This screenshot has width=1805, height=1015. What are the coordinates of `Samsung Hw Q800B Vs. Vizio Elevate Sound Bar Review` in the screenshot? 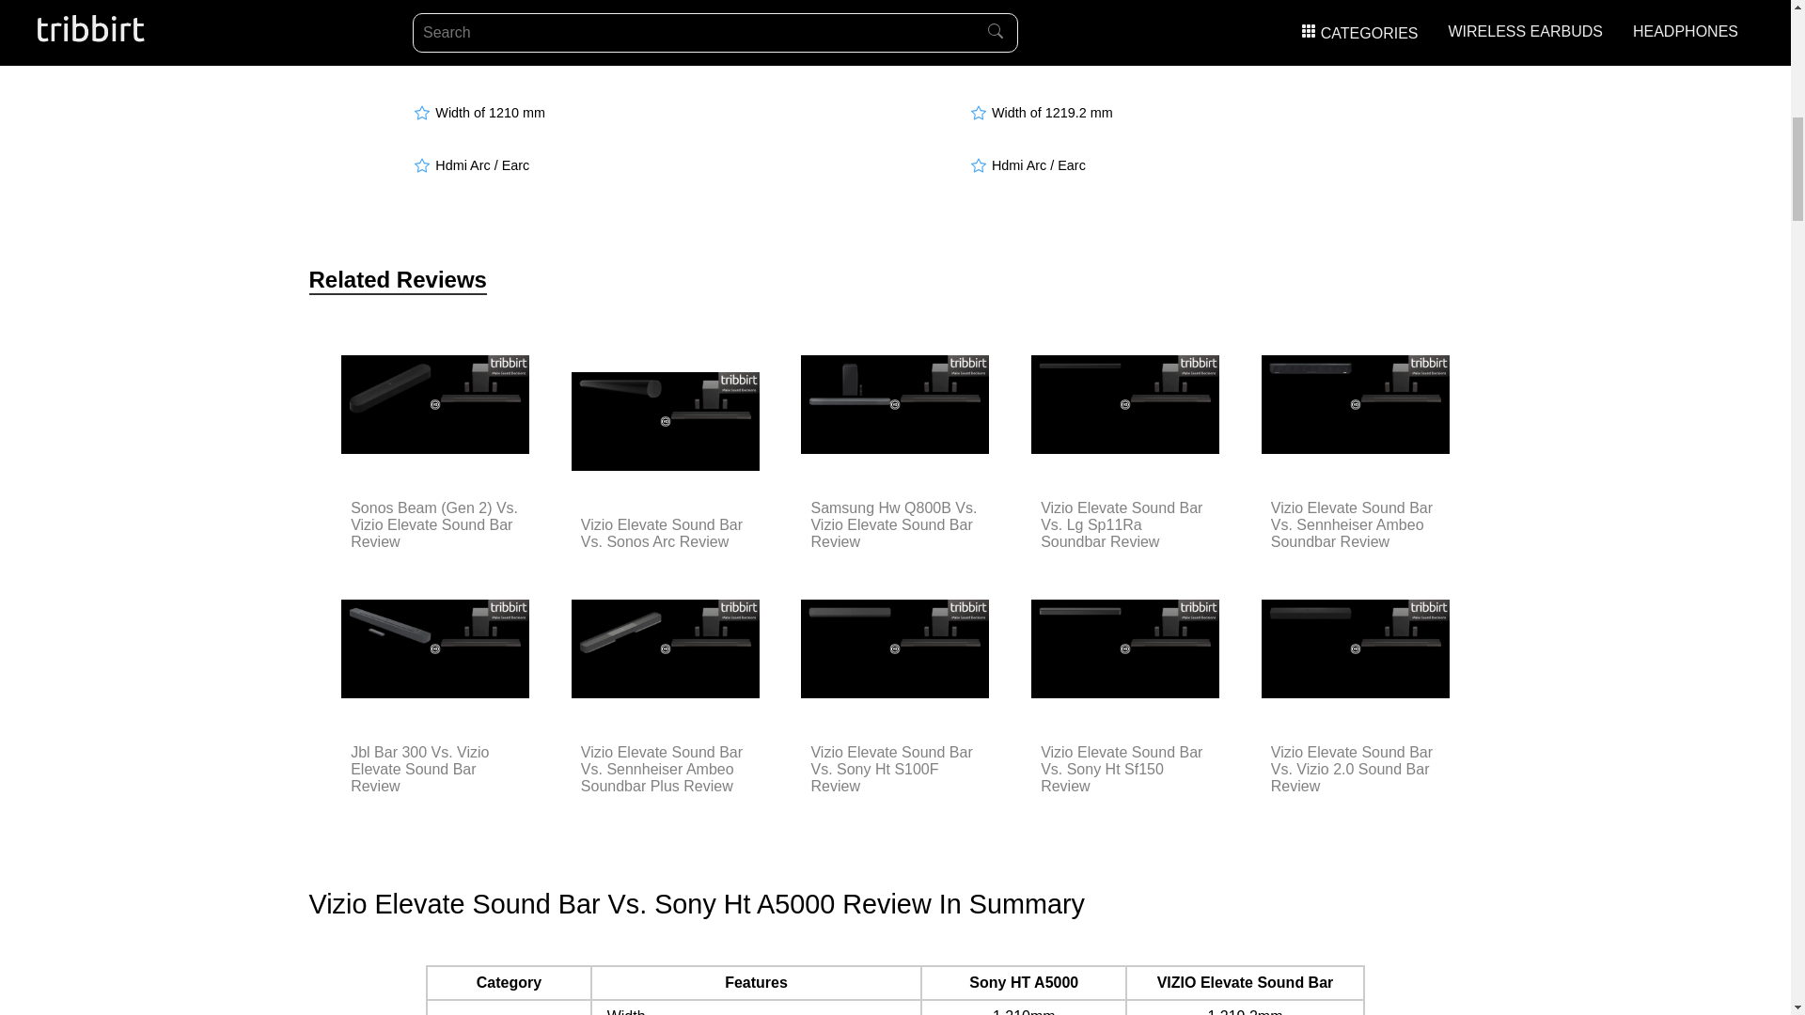 It's located at (895, 525).